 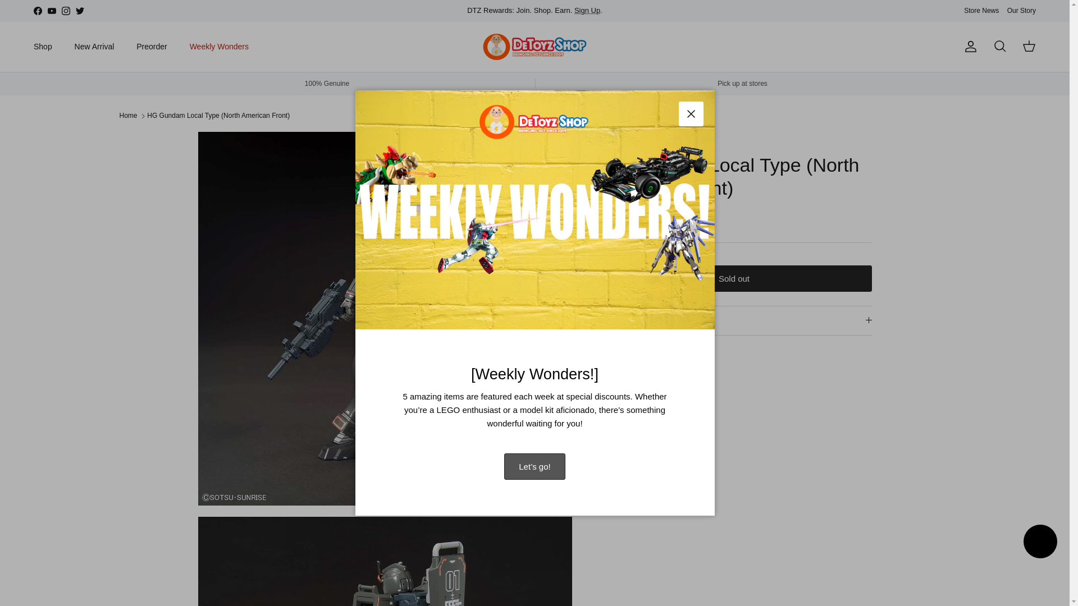 What do you see at coordinates (652, 369) in the screenshot?
I see `Pin on Pinterest` at bounding box center [652, 369].